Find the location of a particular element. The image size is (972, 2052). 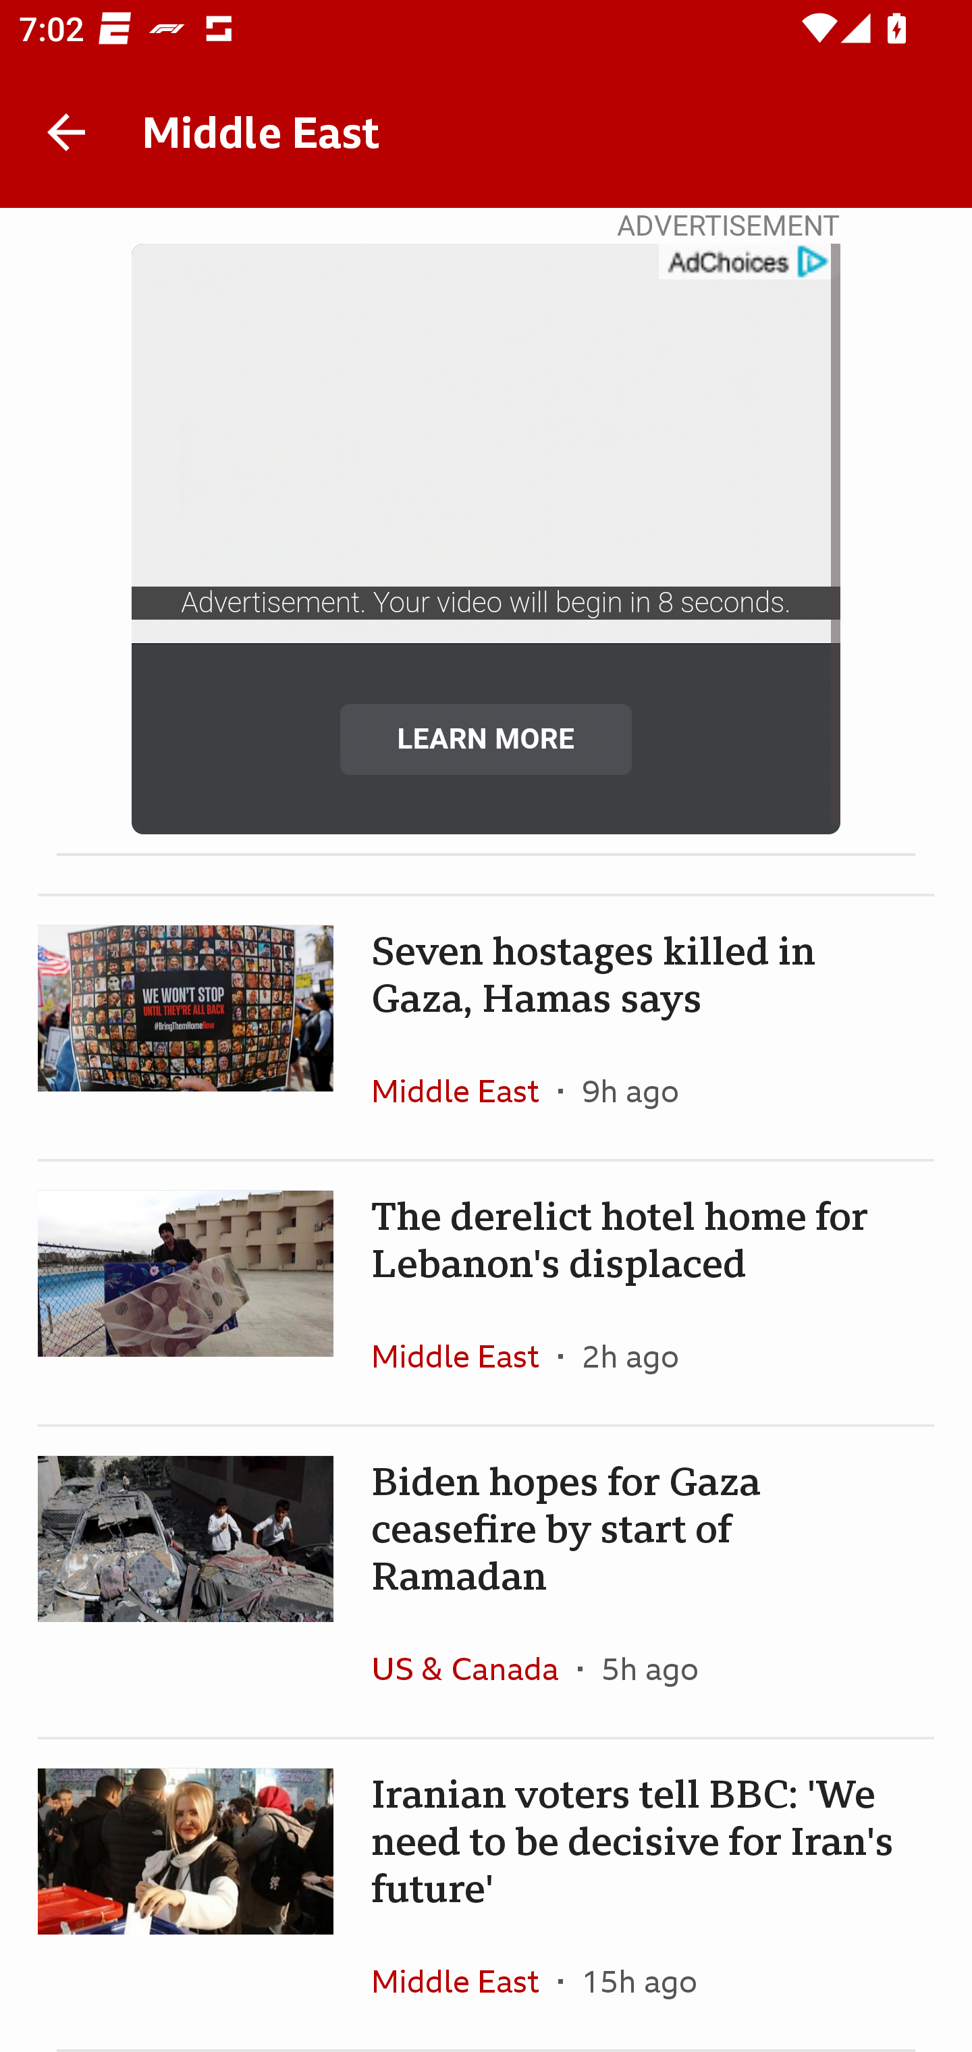

LEARN MORE is located at coordinates (486, 738).